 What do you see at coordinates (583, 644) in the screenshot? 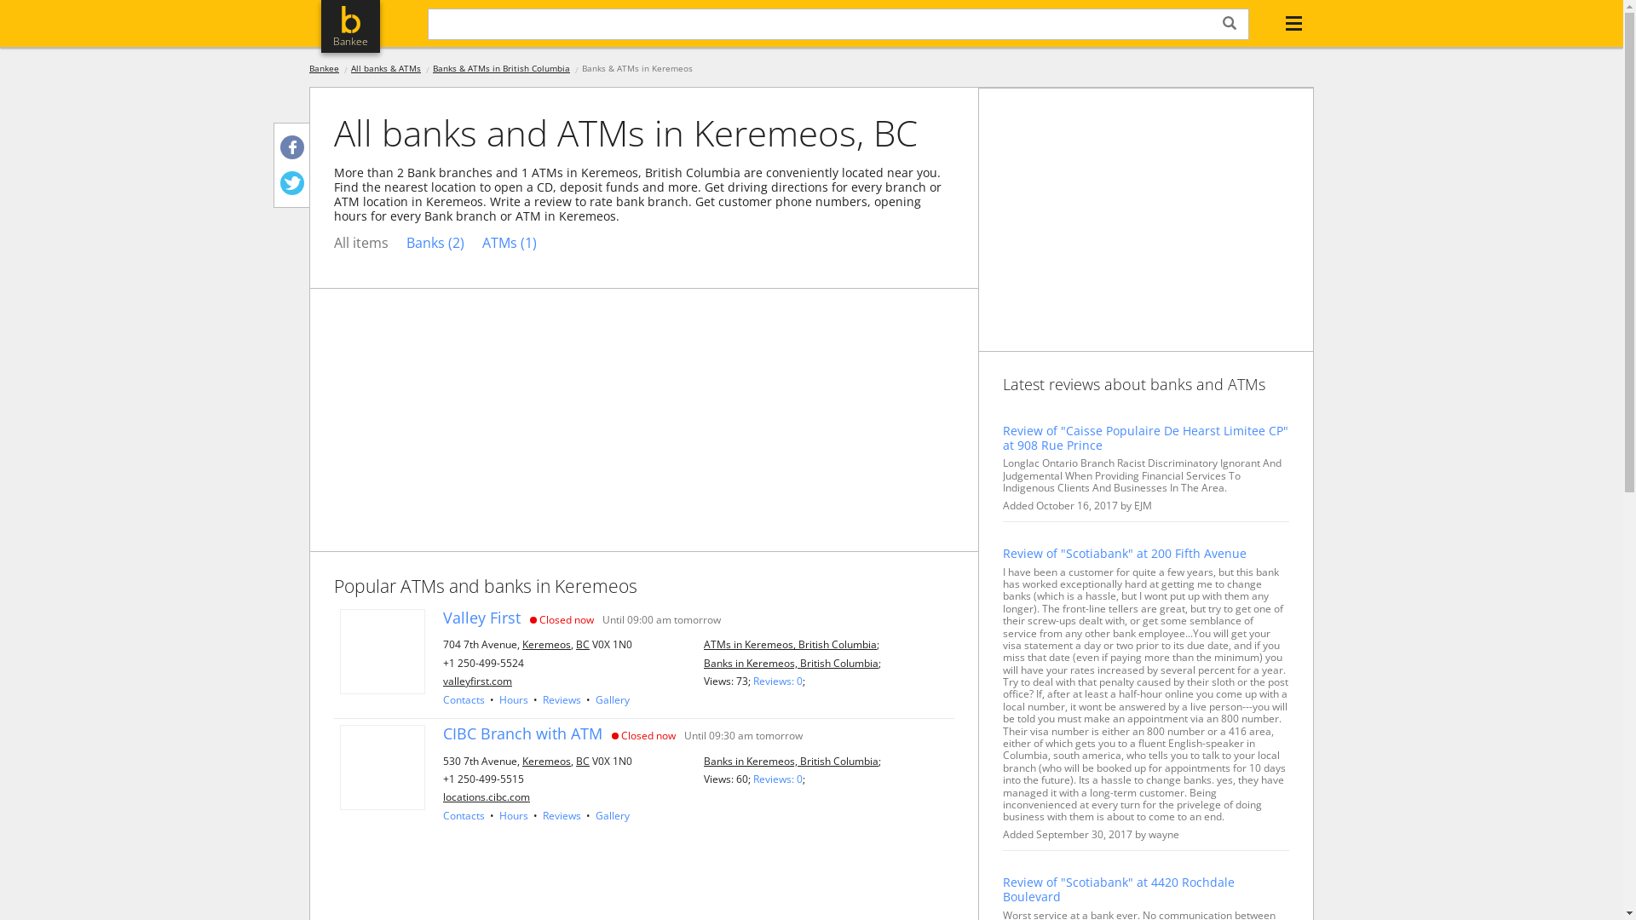
I see `BC` at bounding box center [583, 644].